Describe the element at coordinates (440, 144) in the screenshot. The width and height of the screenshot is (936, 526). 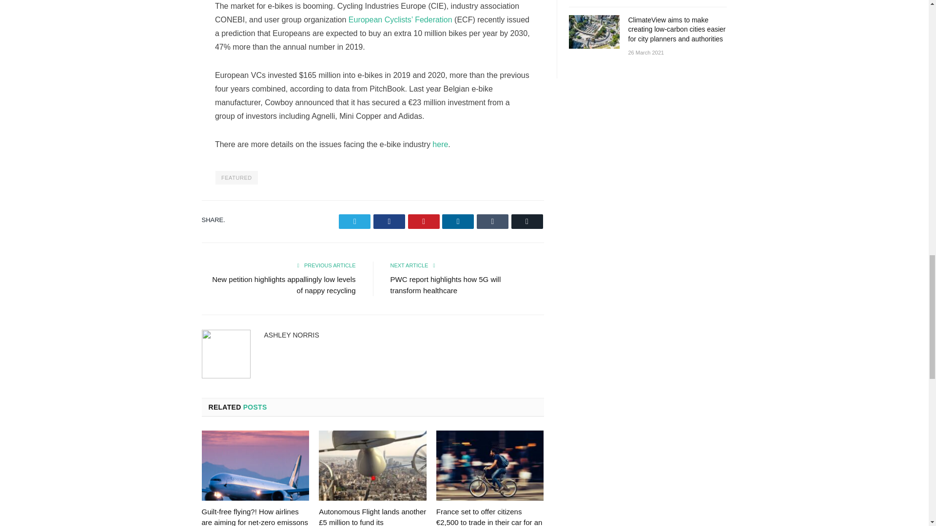
I see `here` at that location.